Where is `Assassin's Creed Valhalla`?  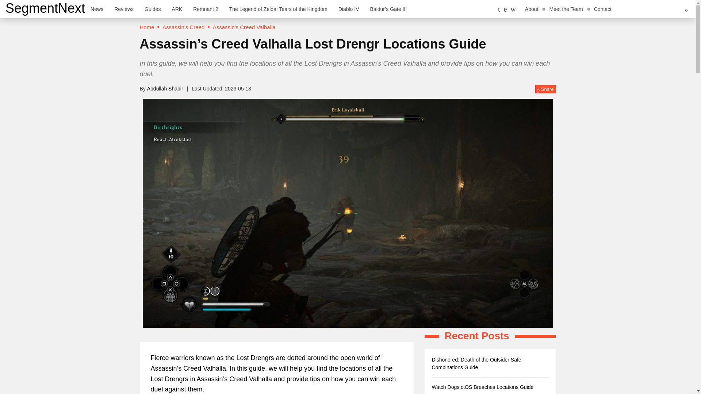
Assassin's Creed Valhalla is located at coordinates (244, 27).